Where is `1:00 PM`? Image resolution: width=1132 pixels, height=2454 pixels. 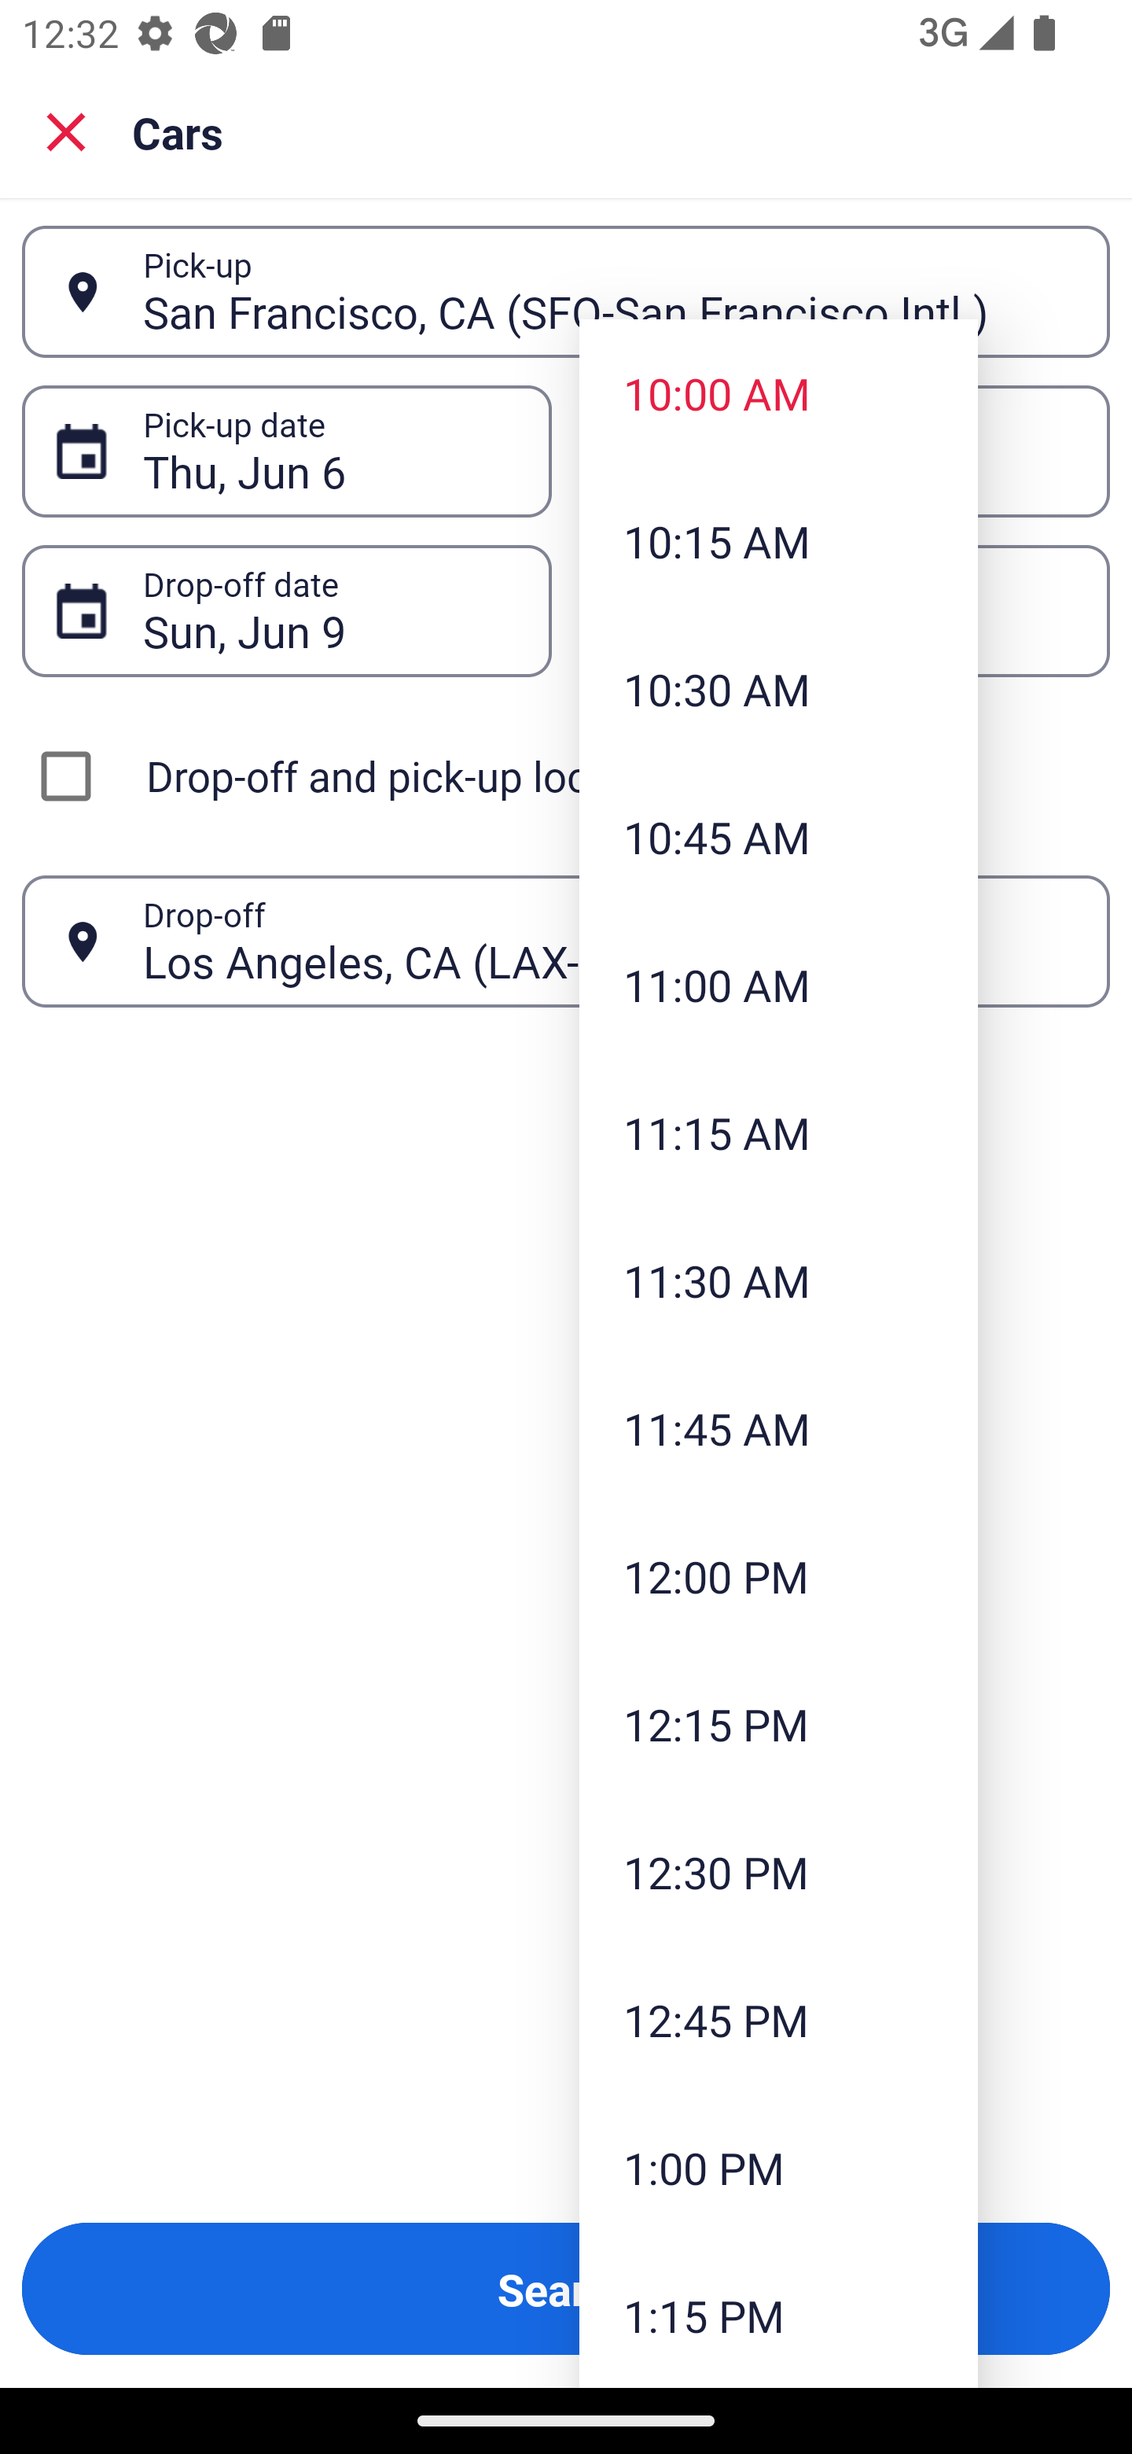
1:00 PM is located at coordinates (778, 2166).